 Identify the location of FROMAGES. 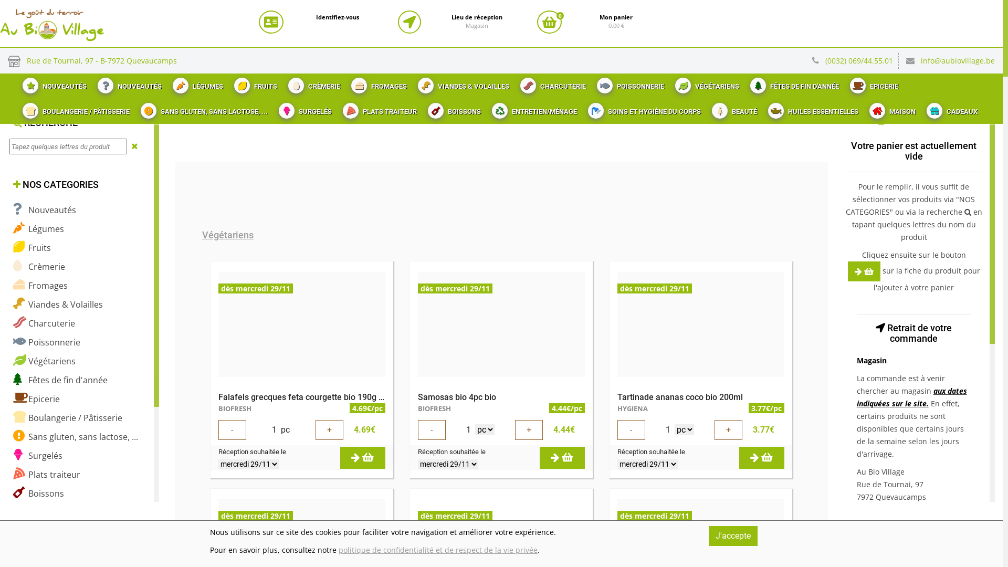
(378, 83).